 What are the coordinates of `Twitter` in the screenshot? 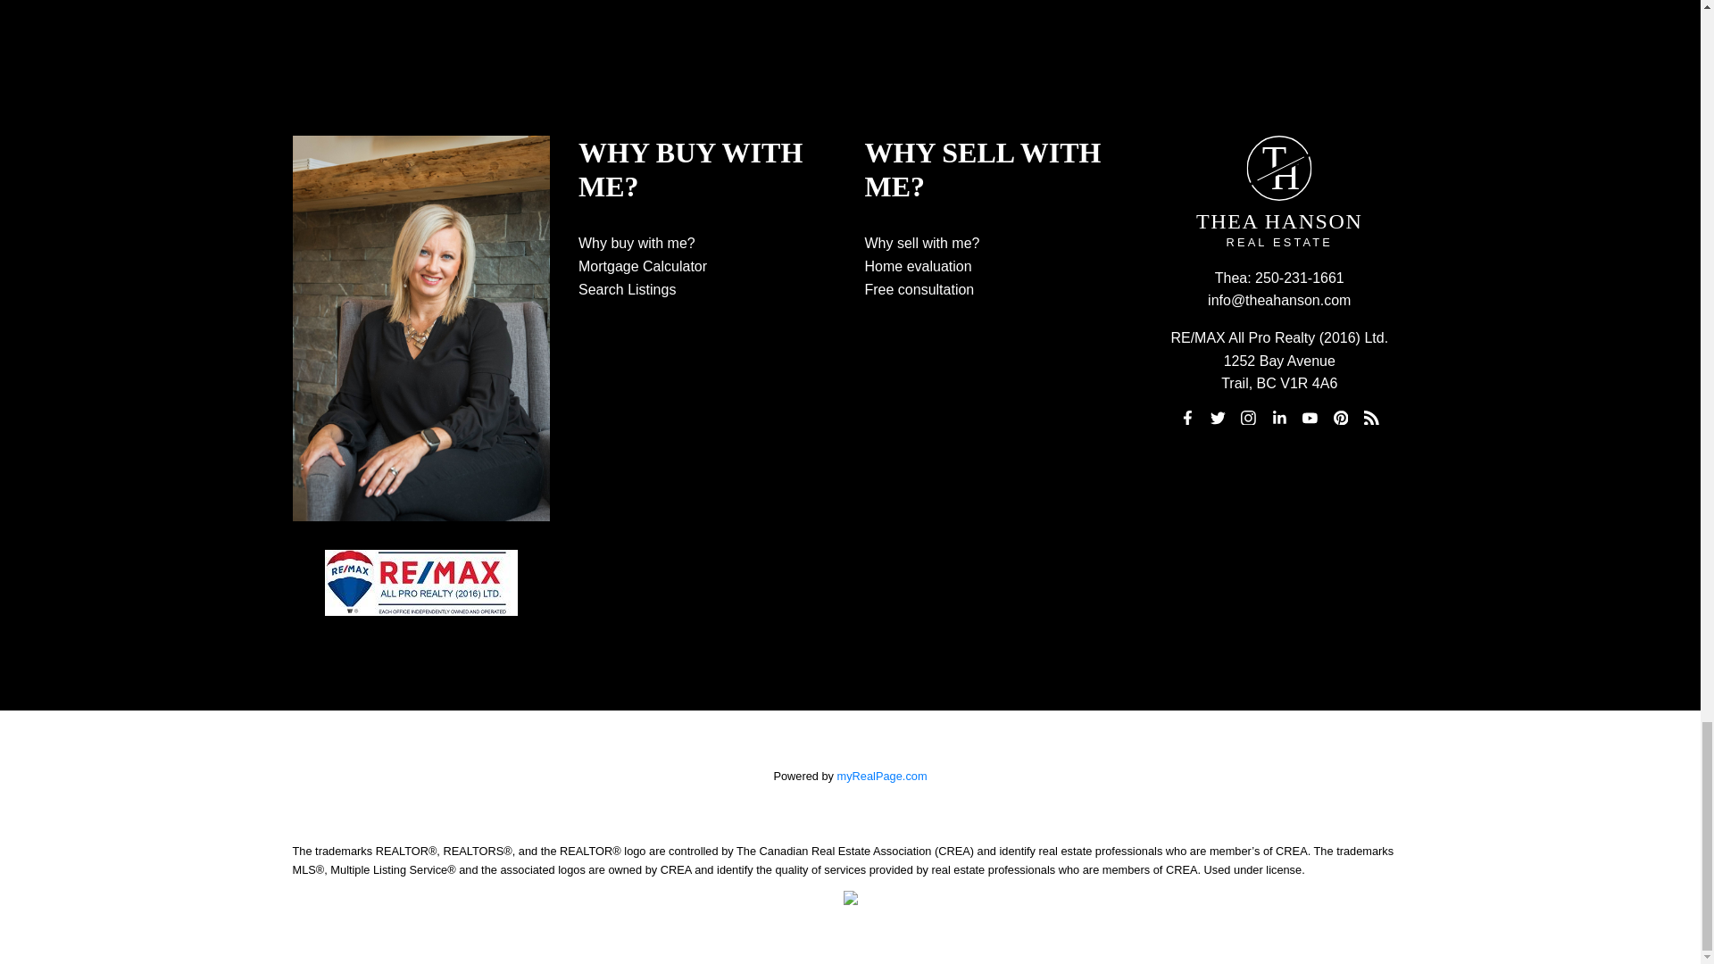 It's located at (1218, 417).